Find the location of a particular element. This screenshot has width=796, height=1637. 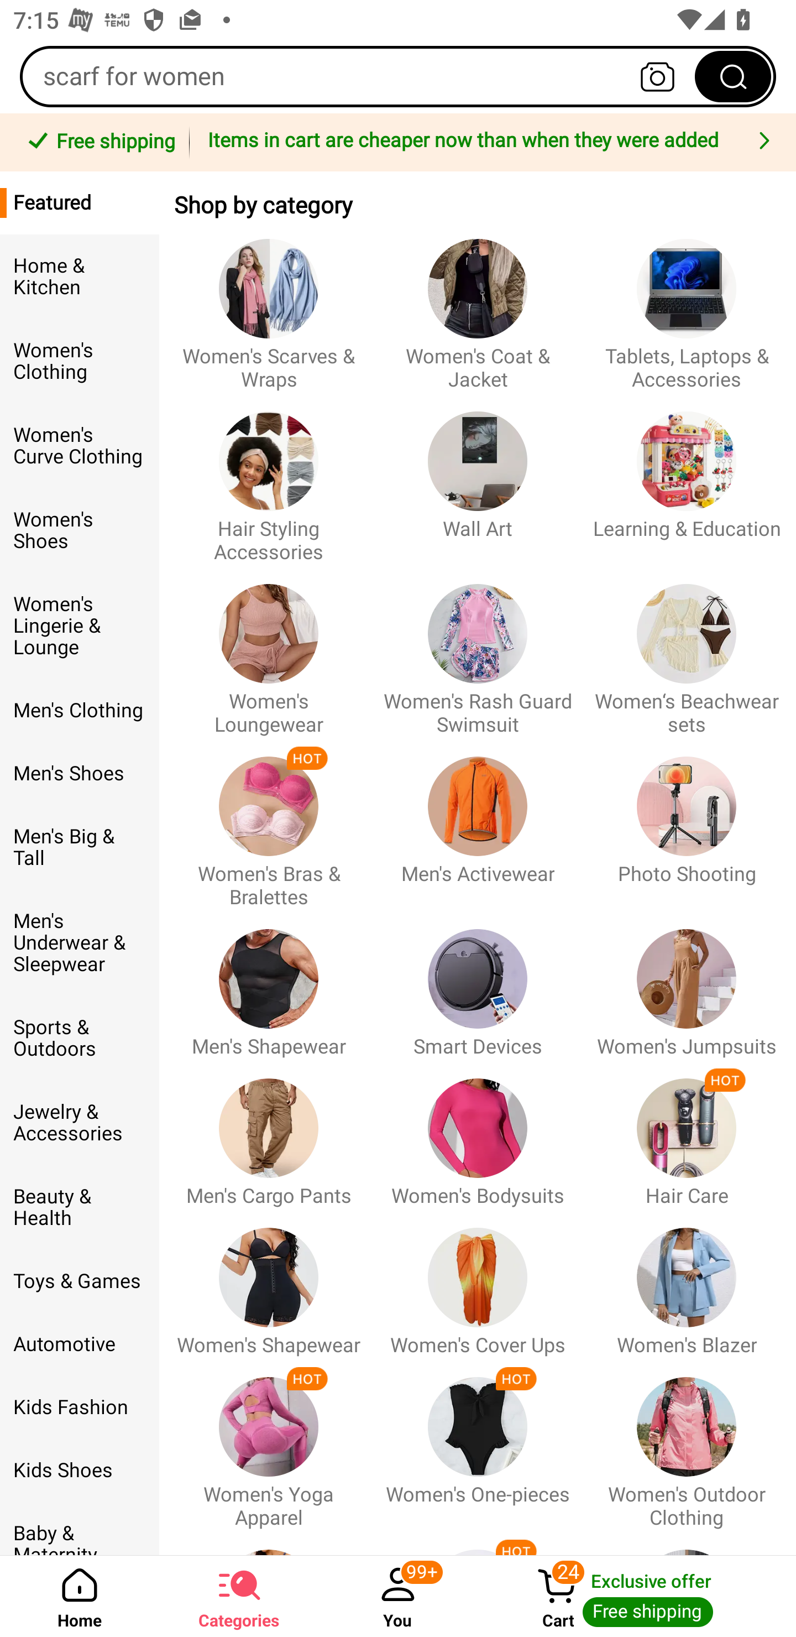

Beauty & Health is located at coordinates (80, 1208).